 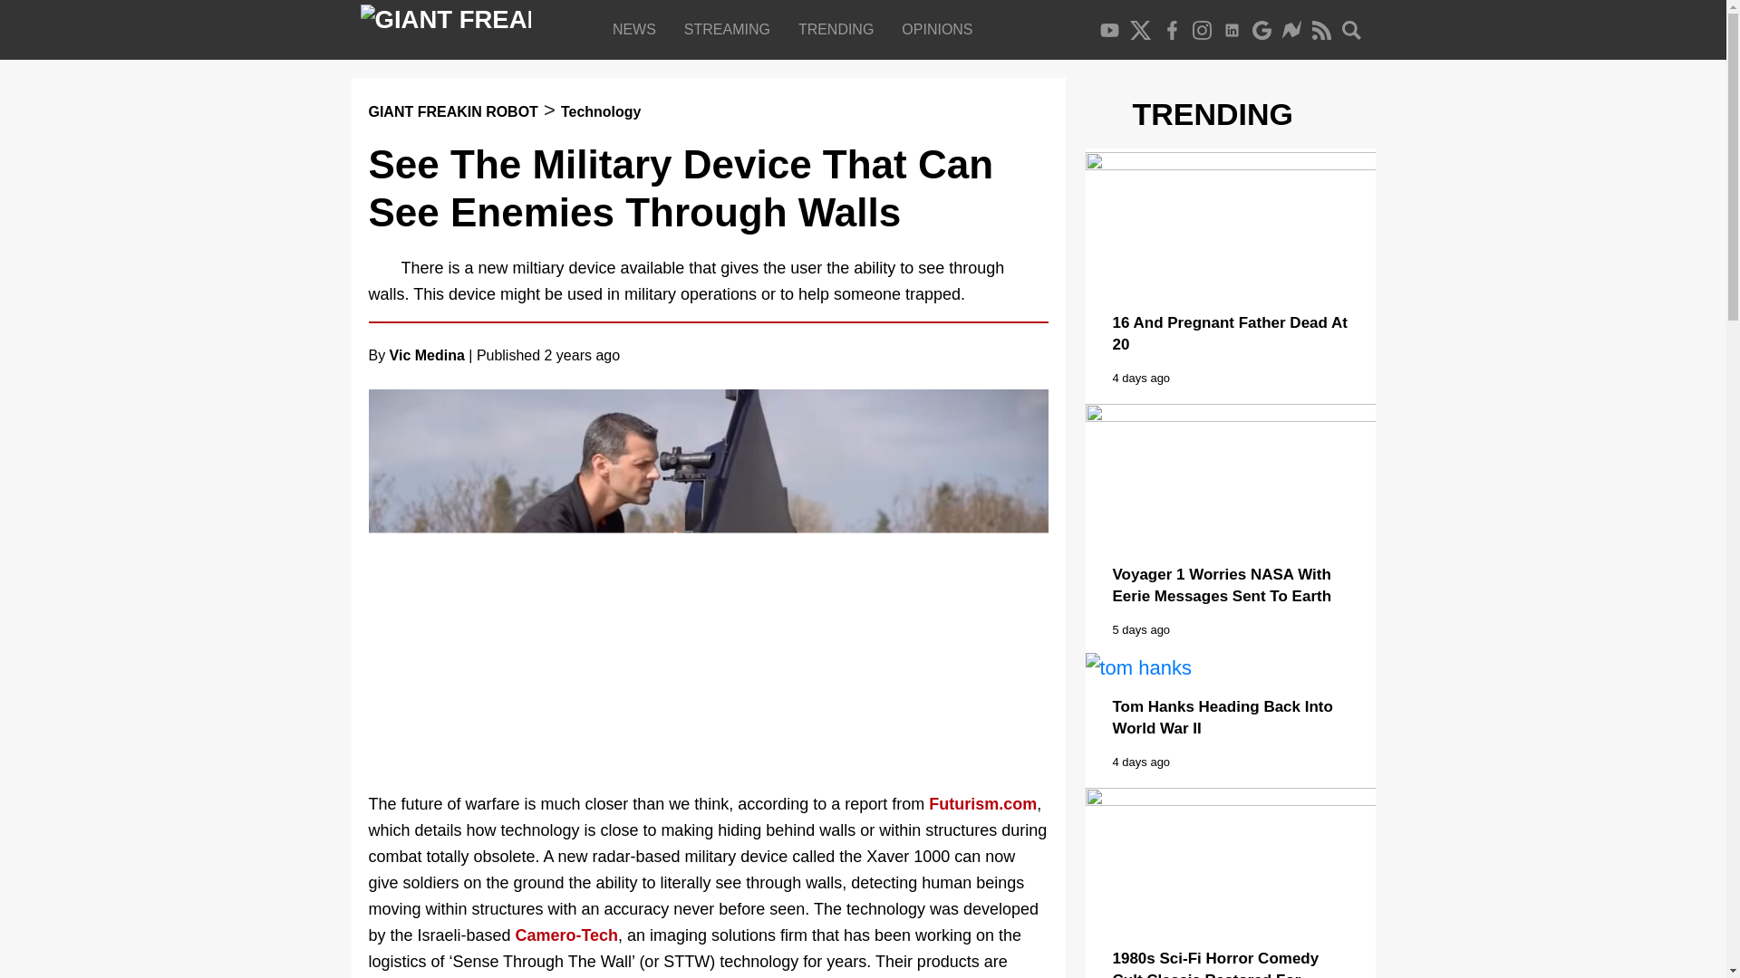 I want to click on TRENDING, so click(x=839, y=29).